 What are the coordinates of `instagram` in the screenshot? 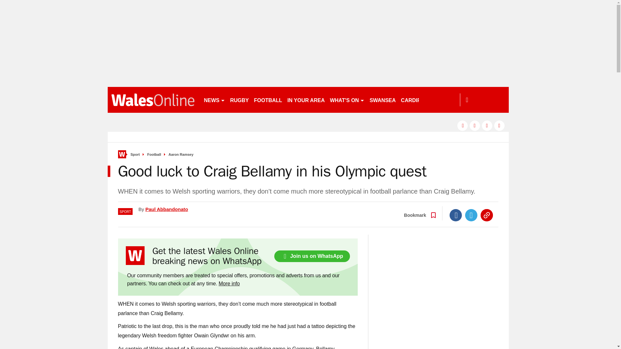 It's located at (499, 125).